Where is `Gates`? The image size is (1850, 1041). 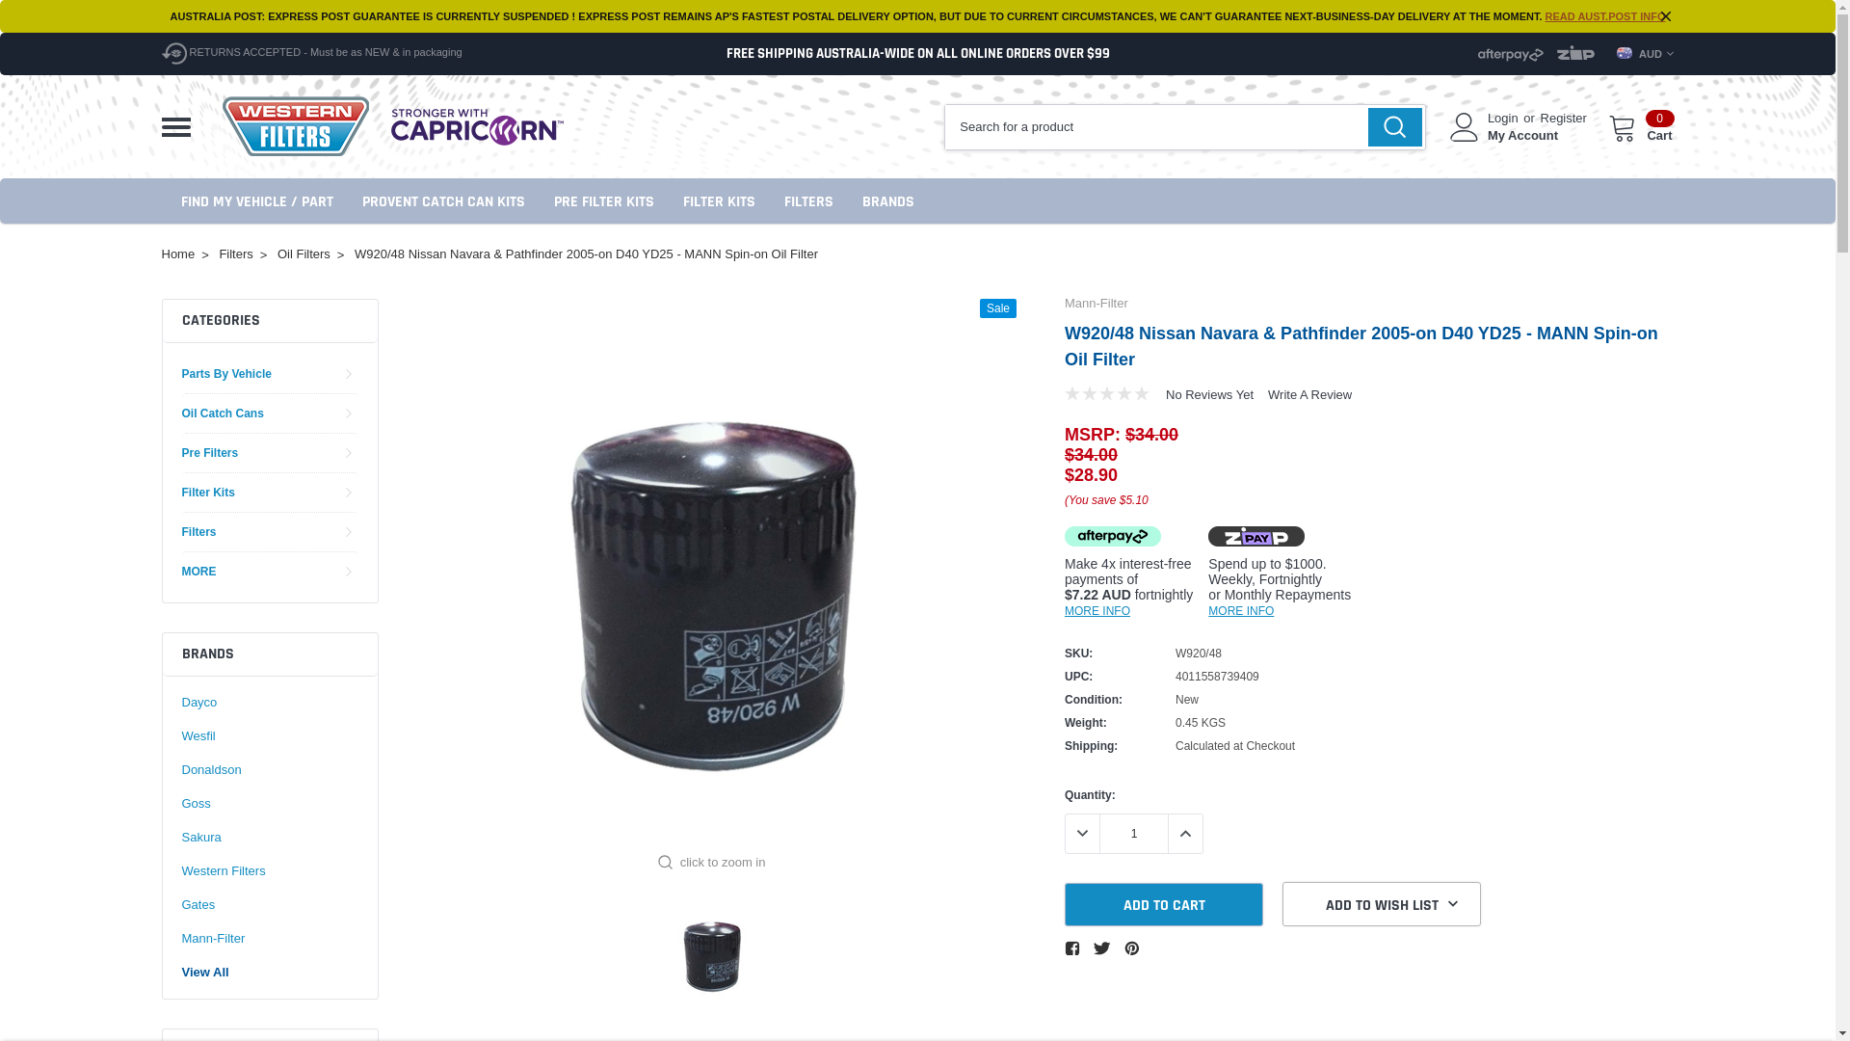
Gates is located at coordinates (198, 905).